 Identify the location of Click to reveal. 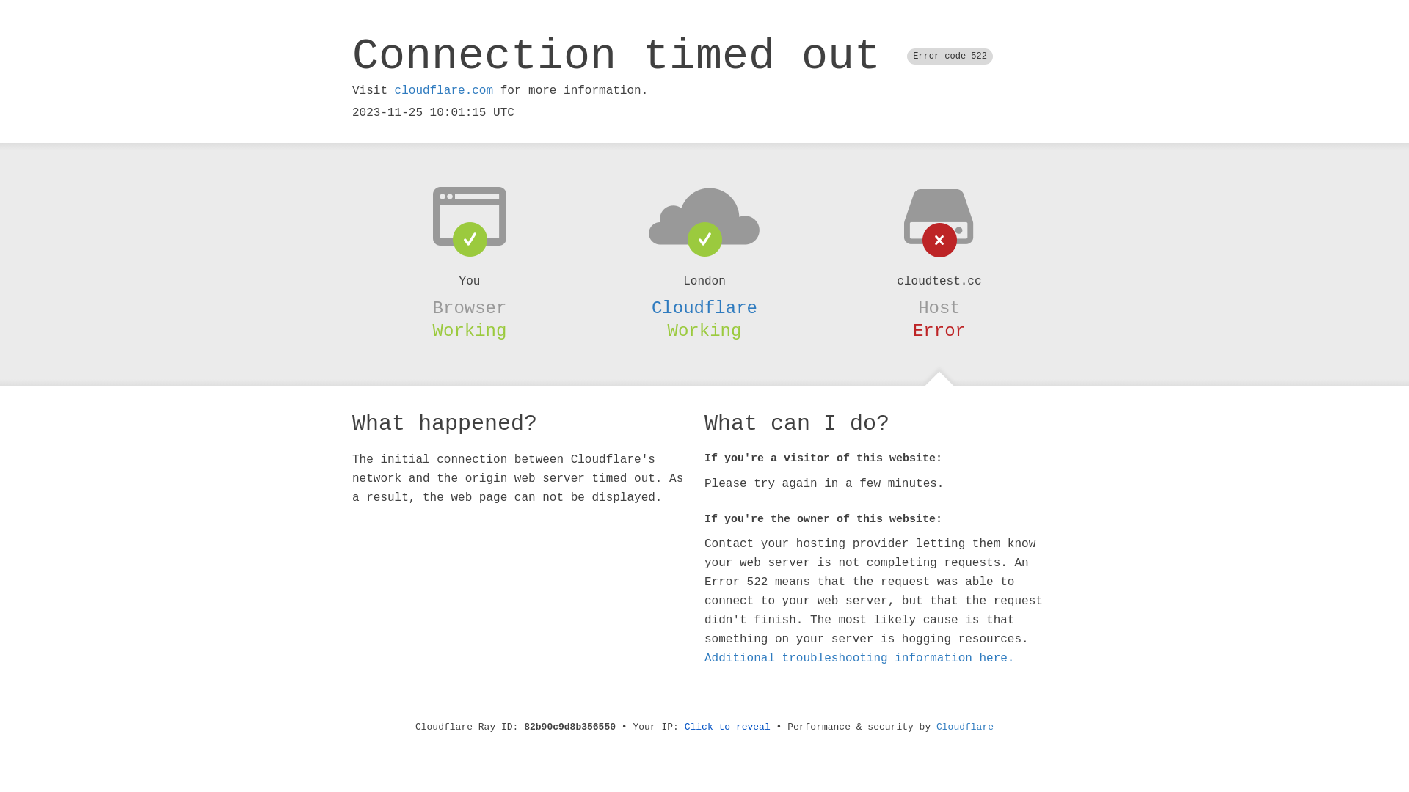
(728, 727).